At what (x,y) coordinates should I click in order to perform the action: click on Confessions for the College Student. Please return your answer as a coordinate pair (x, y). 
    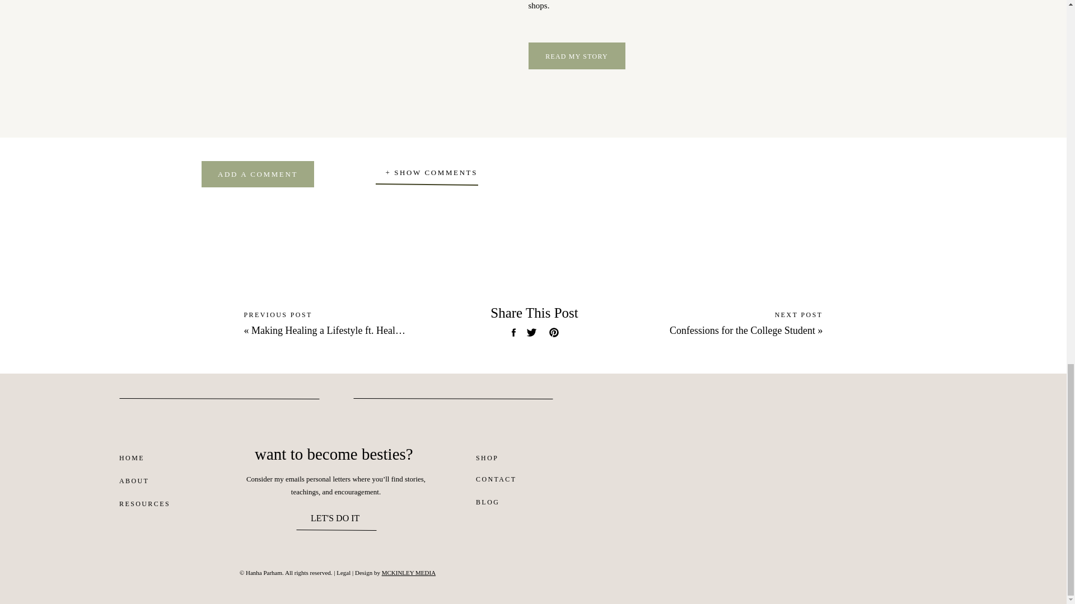
    Looking at the image, I should click on (742, 330).